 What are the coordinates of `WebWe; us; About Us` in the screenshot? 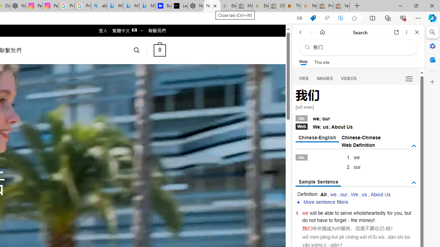 It's located at (355, 126).